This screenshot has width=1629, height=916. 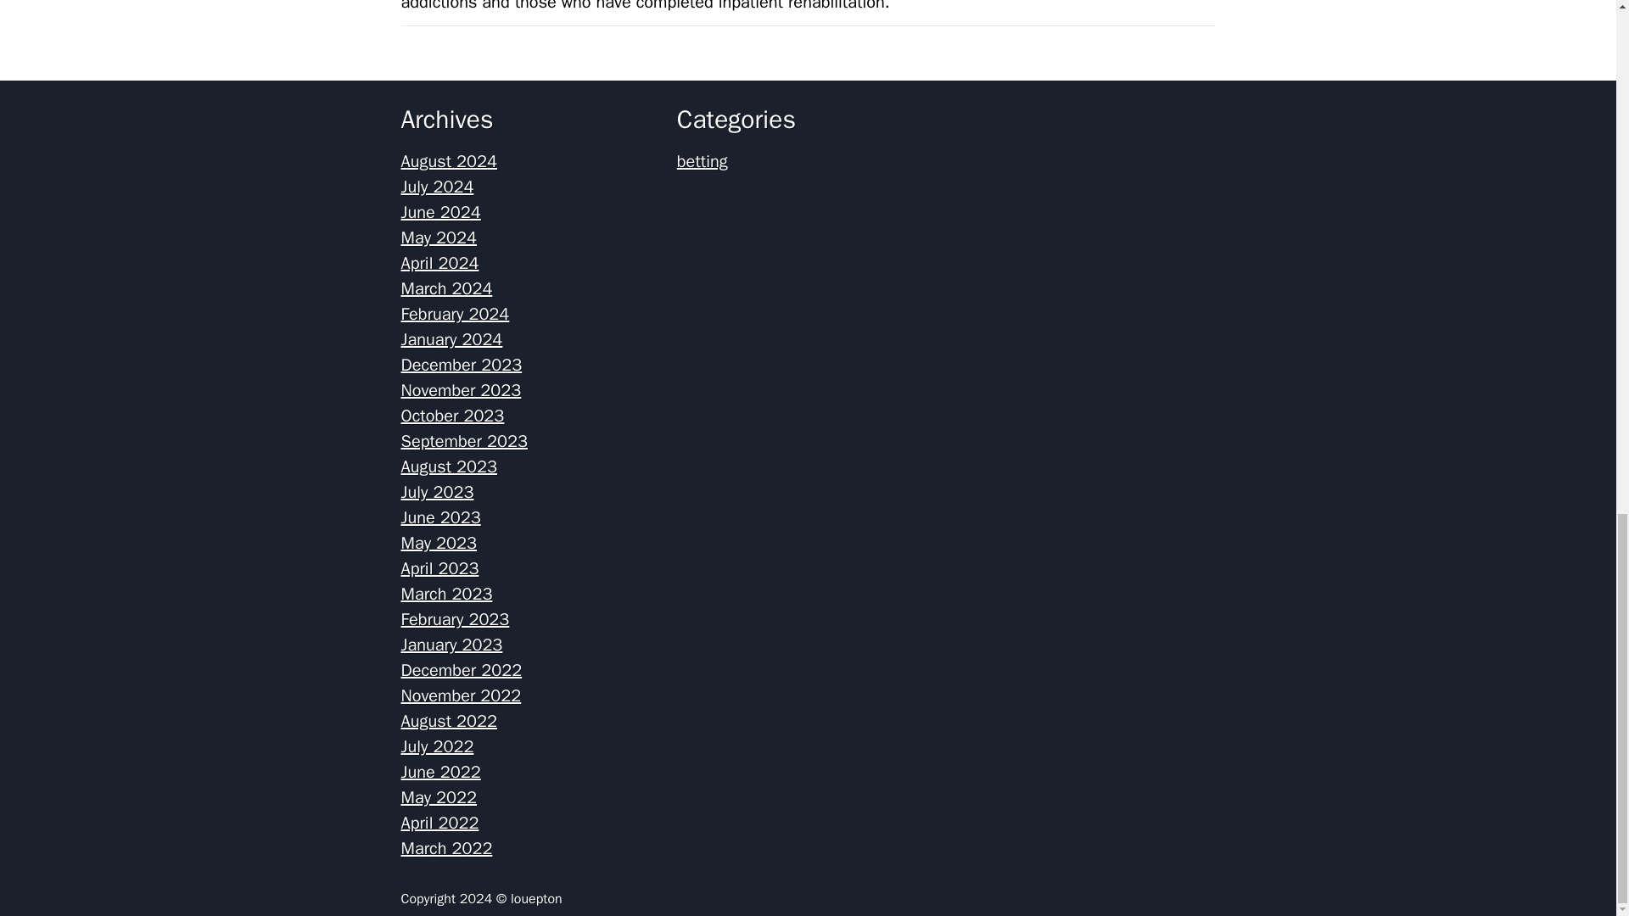 I want to click on June 2023, so click(x=440, y=517).